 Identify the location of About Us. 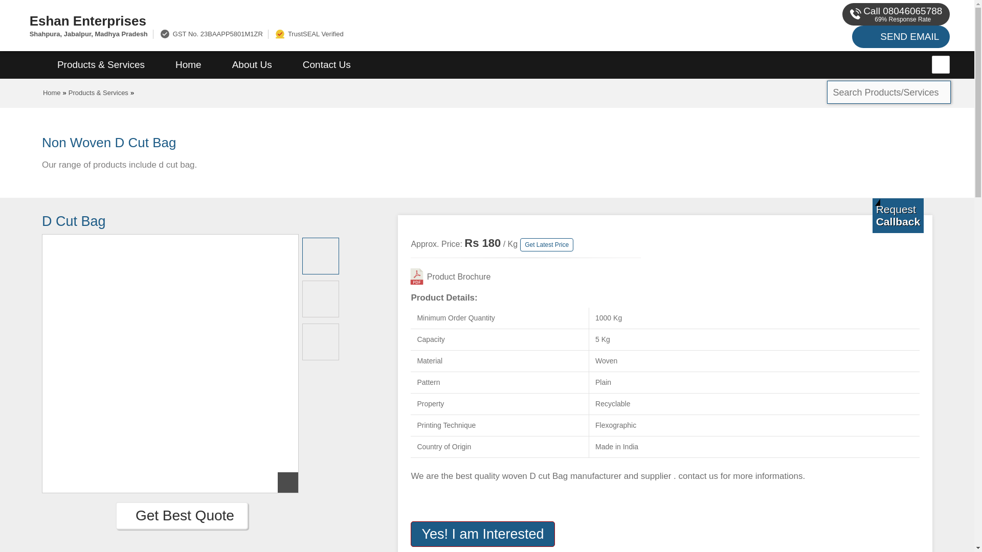
(252, 65).